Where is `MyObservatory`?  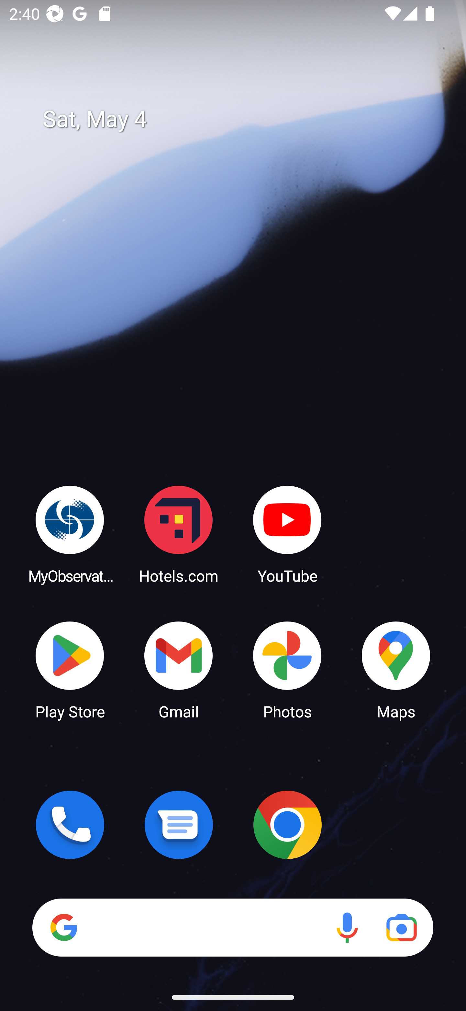
MyObservatory is located at coordinates (70, 534).